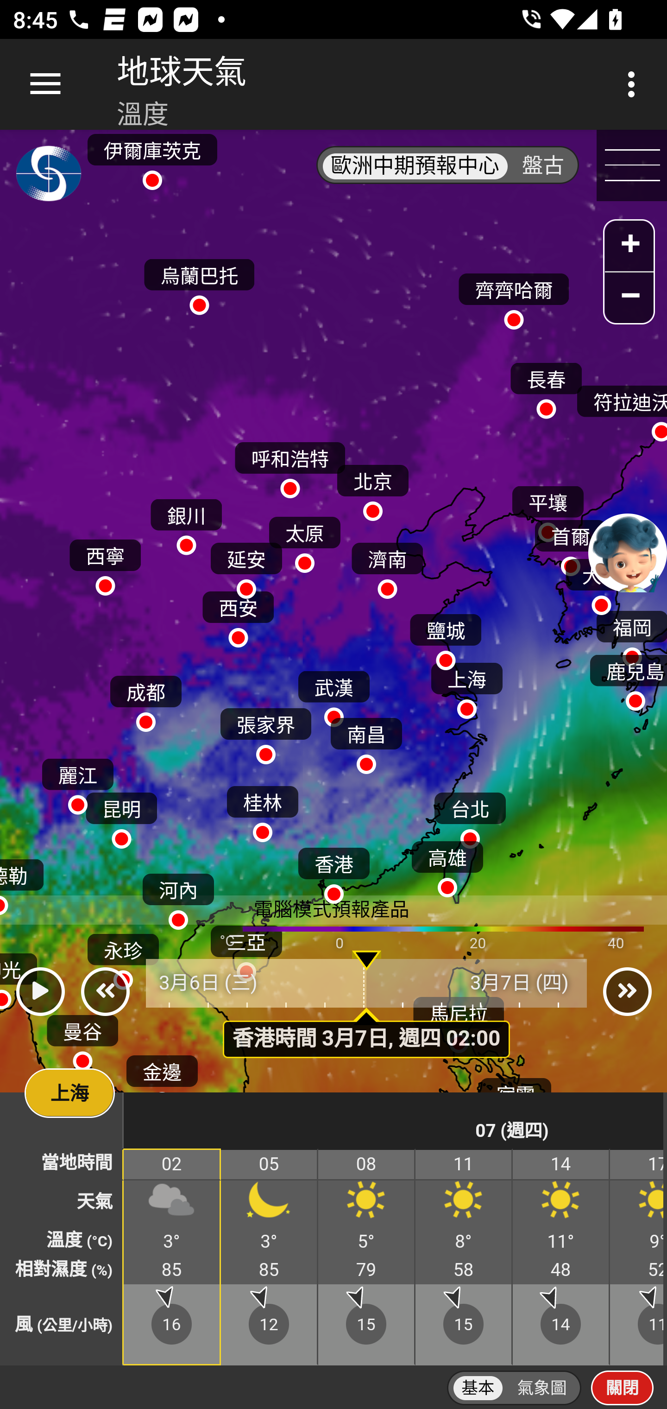 This screenshot has height=1409, width=667. What do you see at coordinates (367, 1324) in the screenshot?
I see `風 每小時 15公里 (北)` at bounding box center [367, 1324].